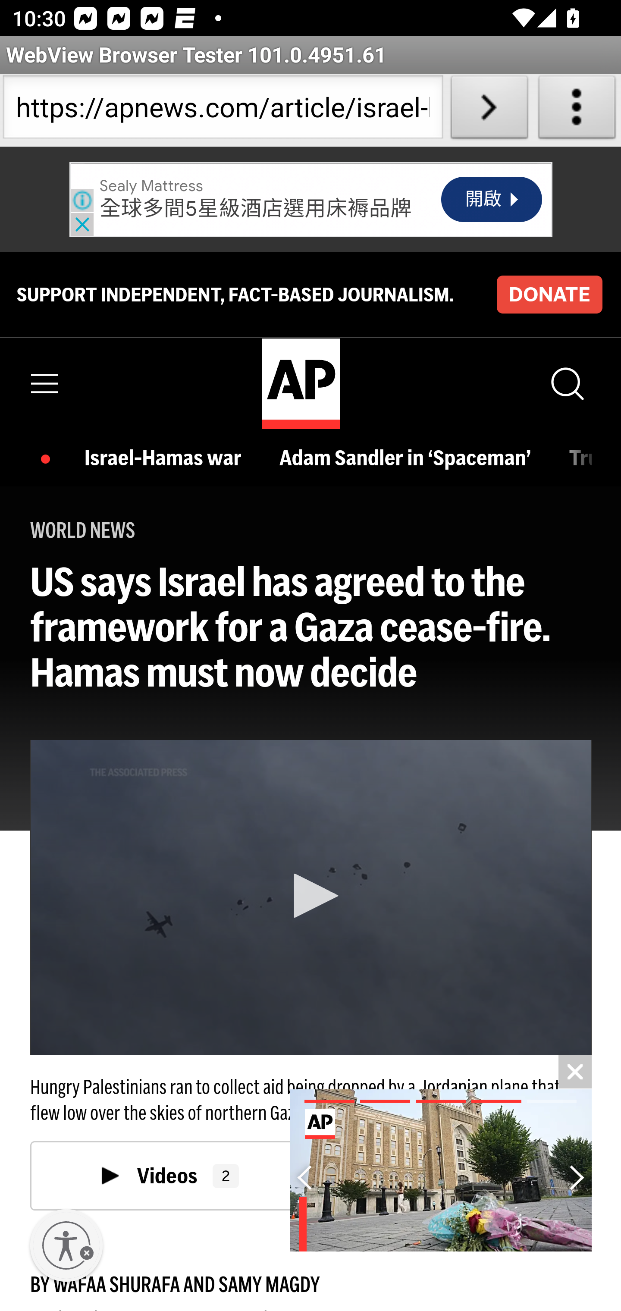 The height and width of the screenshot is (1311, 621). I want to click on DONATE, so click(549, 294).